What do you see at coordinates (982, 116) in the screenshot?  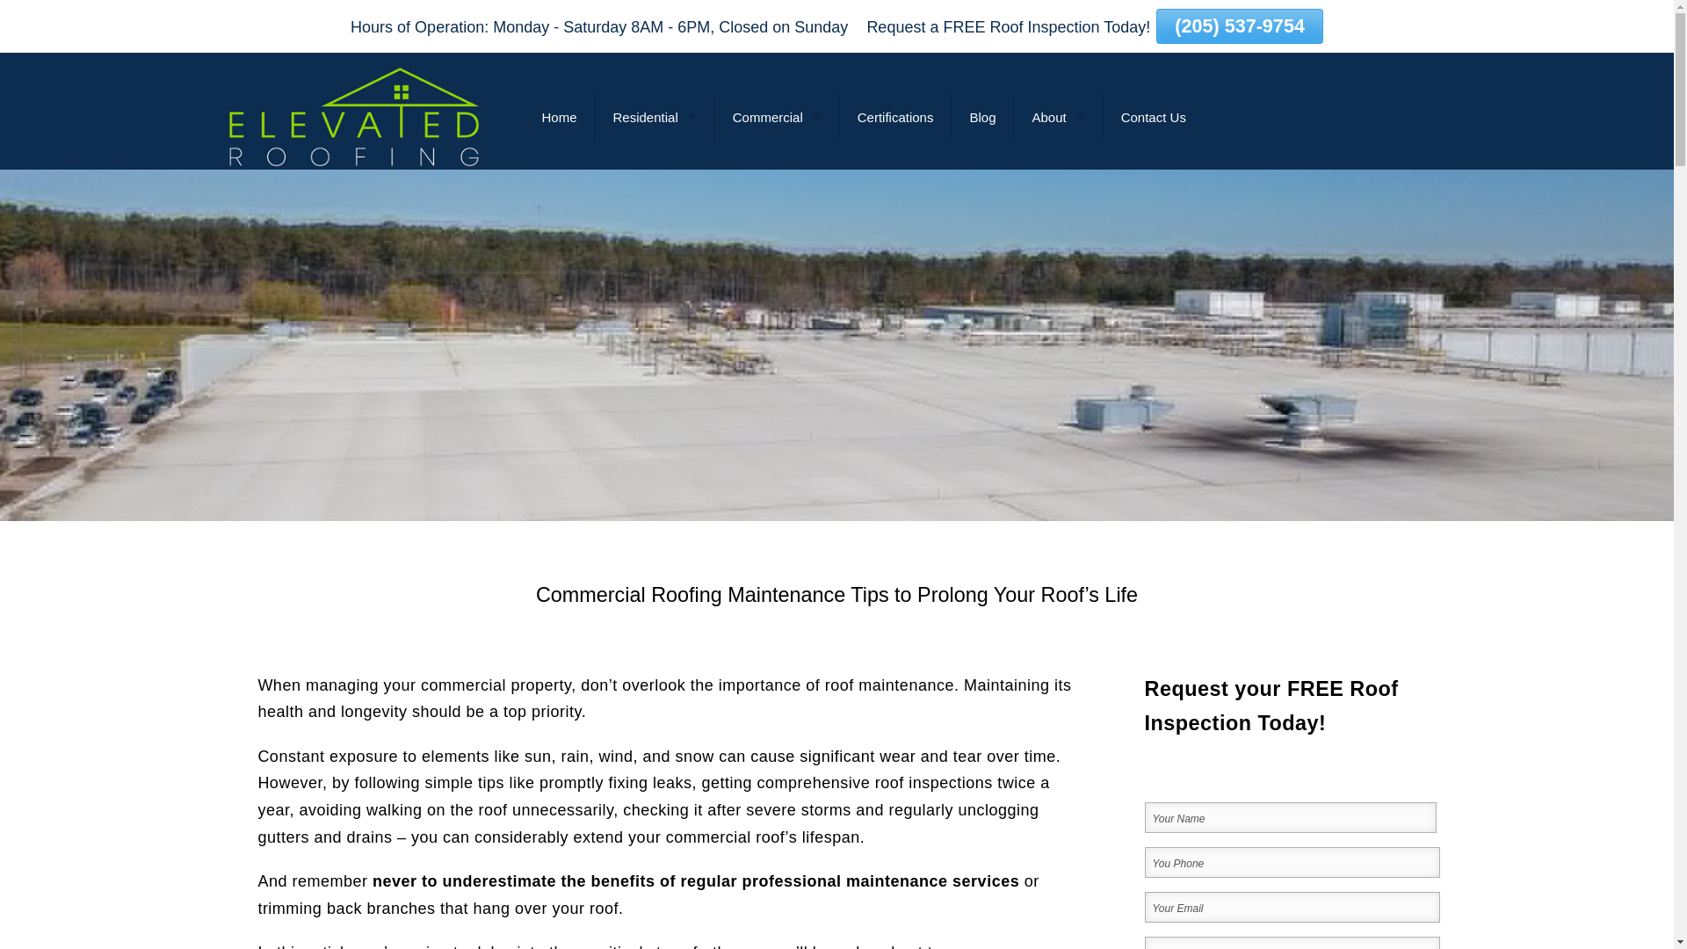 I see `Blog` at bounding box center [982, 116].